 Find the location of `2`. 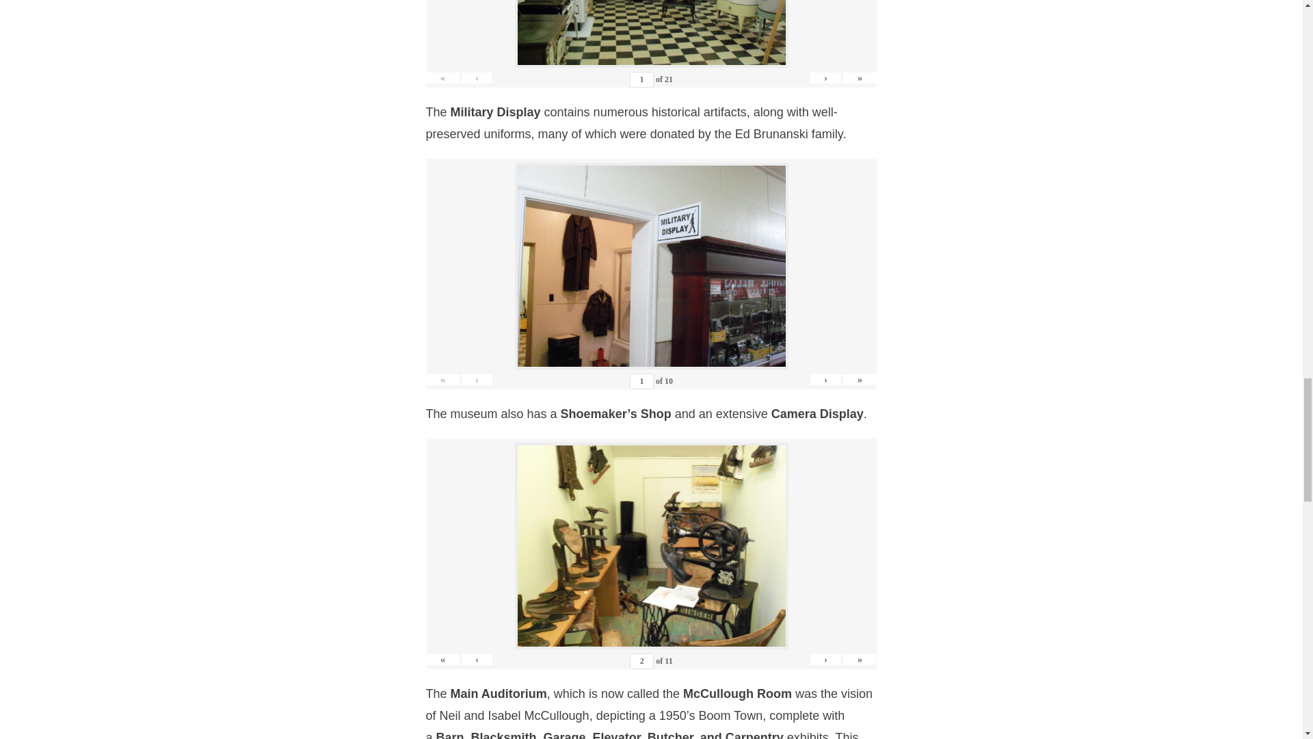

2 is located at coordinates (641, 661).